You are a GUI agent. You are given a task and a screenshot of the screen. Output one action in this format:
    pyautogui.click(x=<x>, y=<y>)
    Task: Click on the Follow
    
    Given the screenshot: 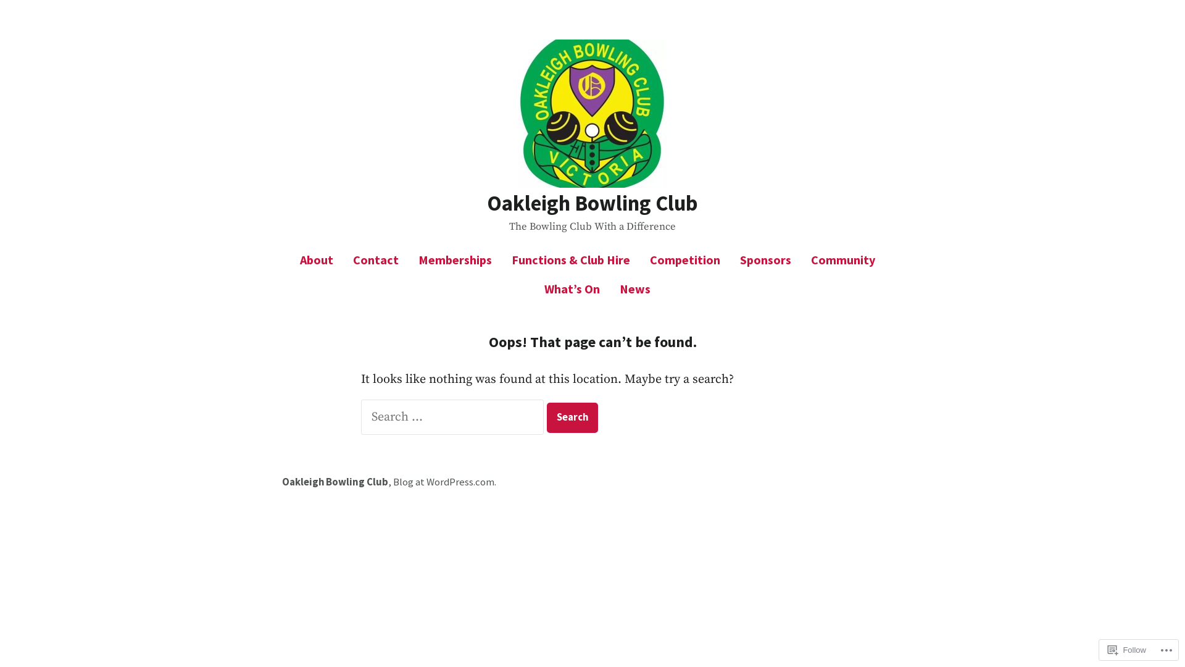 What is the action you would take?
    pyautogui.click(x=1127, y=650)
    